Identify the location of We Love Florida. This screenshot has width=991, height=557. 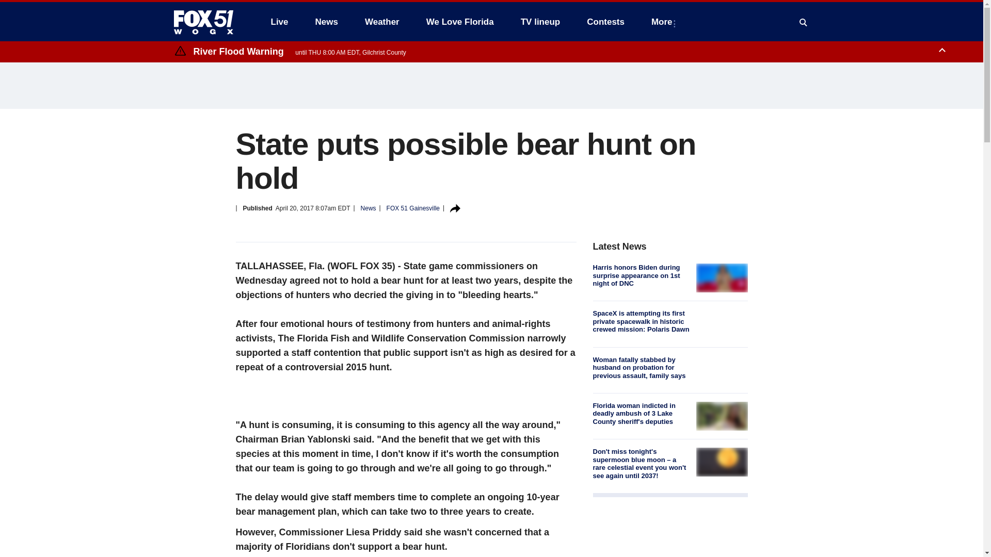
(460, 22).